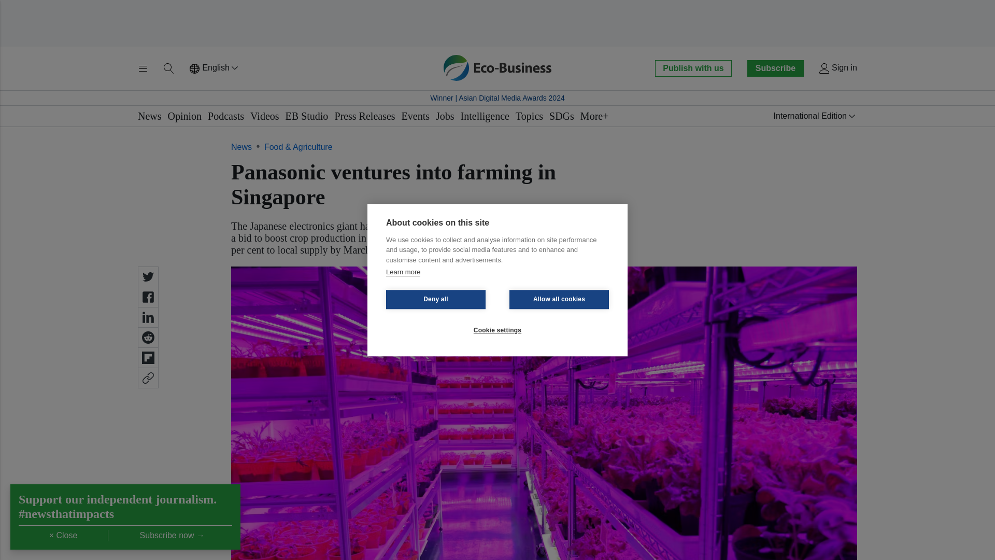 The height and width of the screenshot is (560, 995). I want to click on Learn more, so click(403, 272).